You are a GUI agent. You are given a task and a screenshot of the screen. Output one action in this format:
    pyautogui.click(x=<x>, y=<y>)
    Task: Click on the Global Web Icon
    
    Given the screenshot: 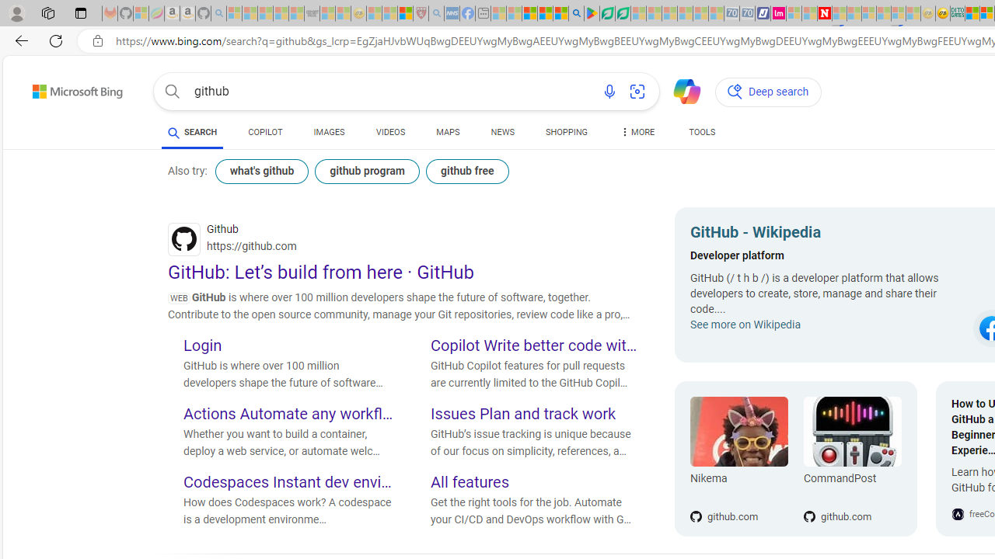 What is the action you would take?
    pyautogui.click(x=958, y=514)
    